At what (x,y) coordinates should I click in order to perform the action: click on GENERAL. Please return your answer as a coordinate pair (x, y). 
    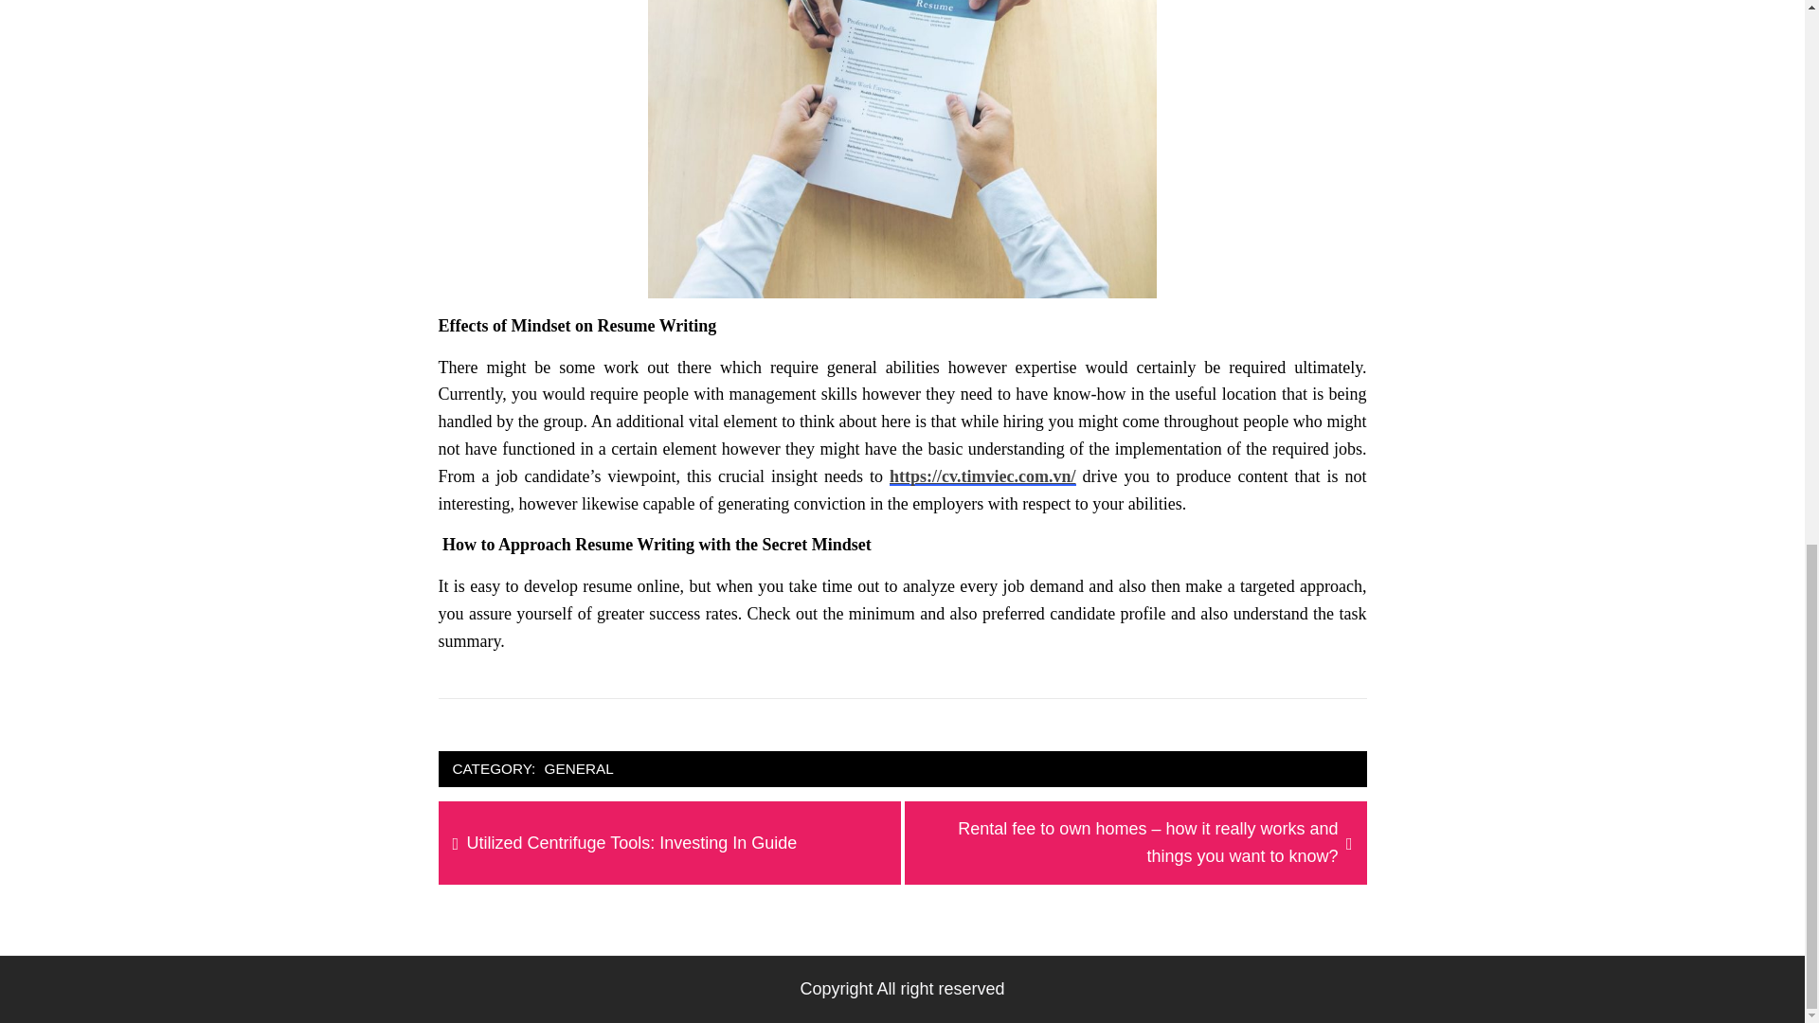
    Looking at the image, I should click on (632, 843).